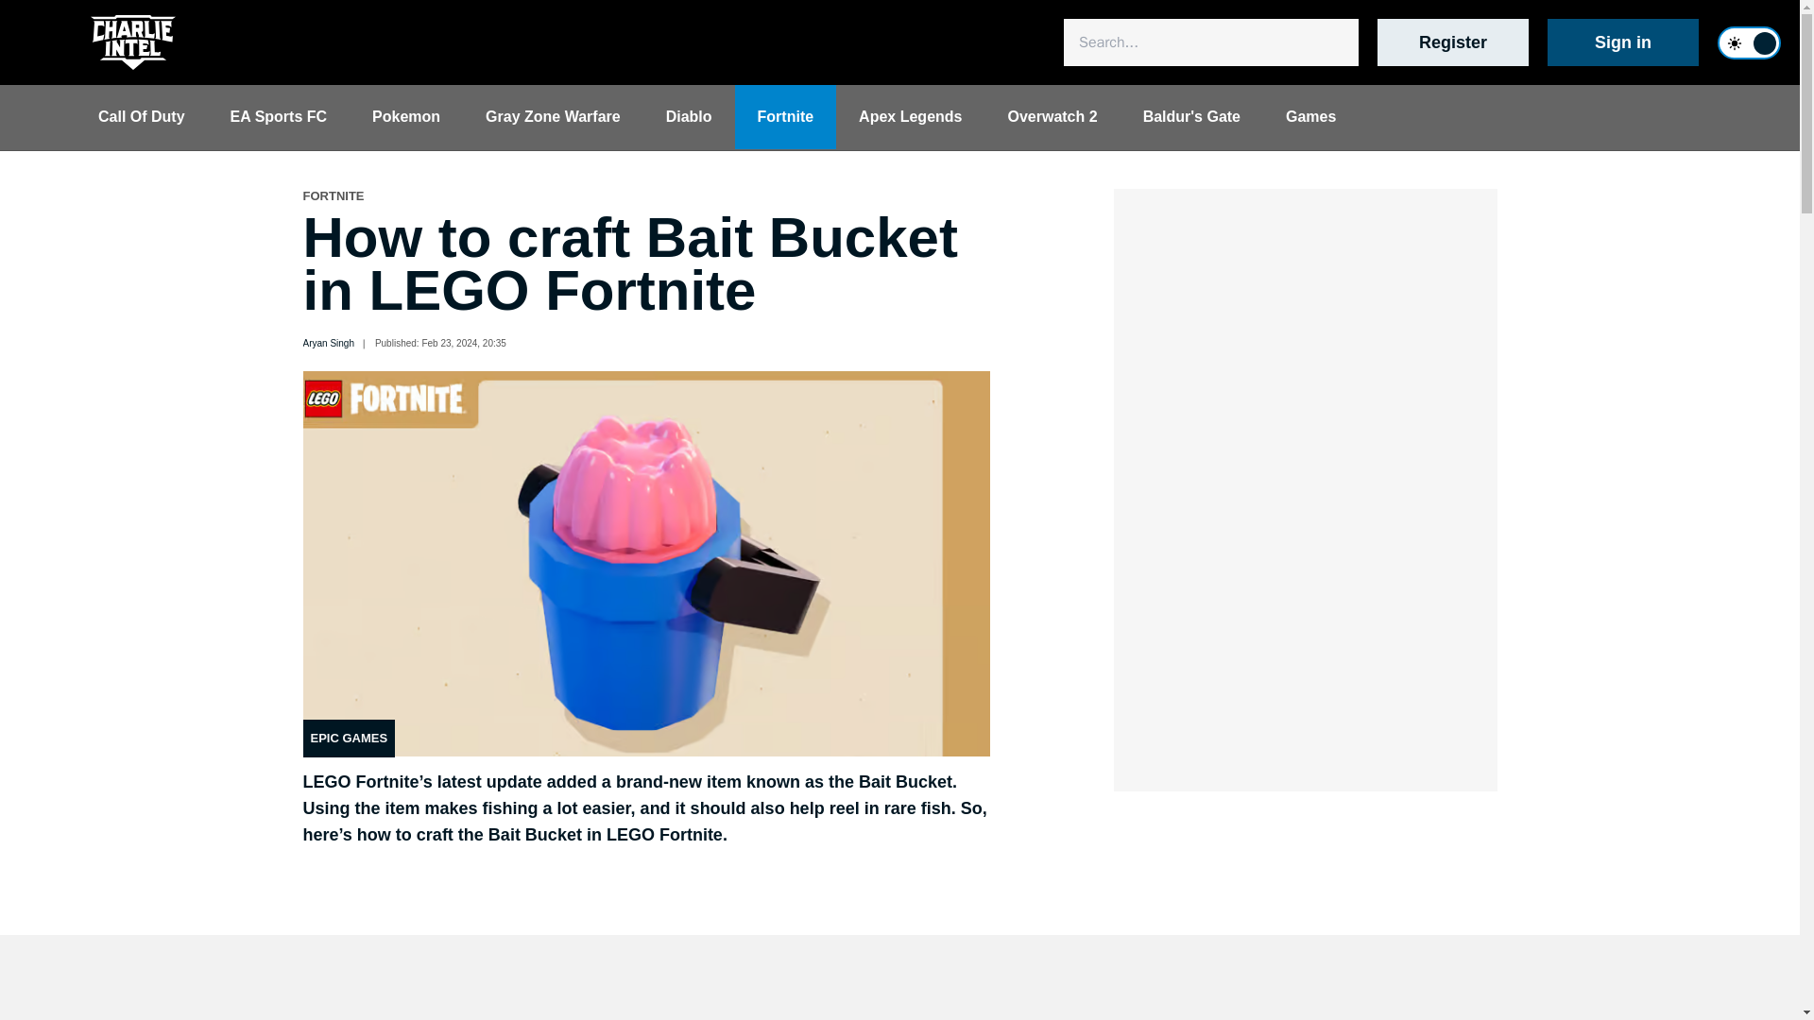  What do you see at coordinates (1622, 42) in the screenshot?
I see `Sign in` at bounding box center [1622, 42].